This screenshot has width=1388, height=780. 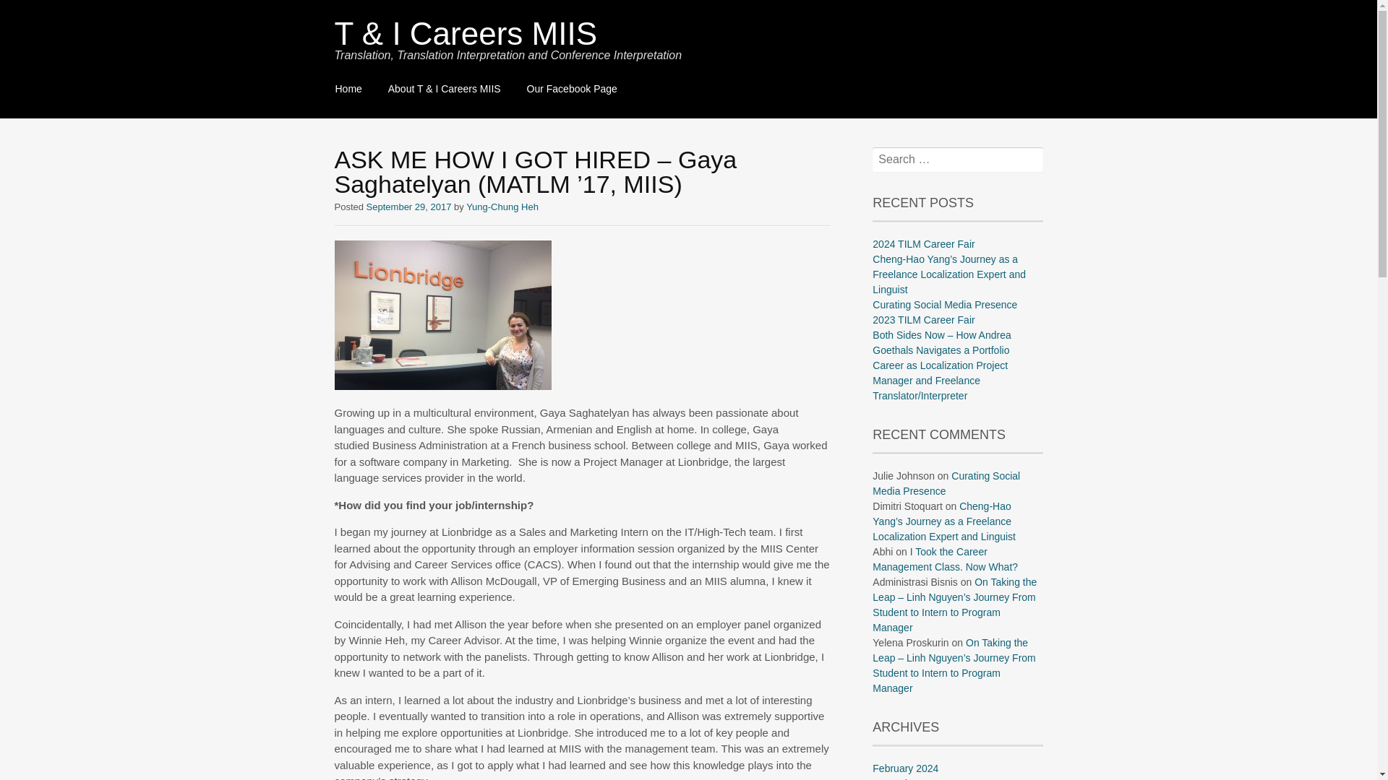 I want to click on Search, so click(x=32, y=12).